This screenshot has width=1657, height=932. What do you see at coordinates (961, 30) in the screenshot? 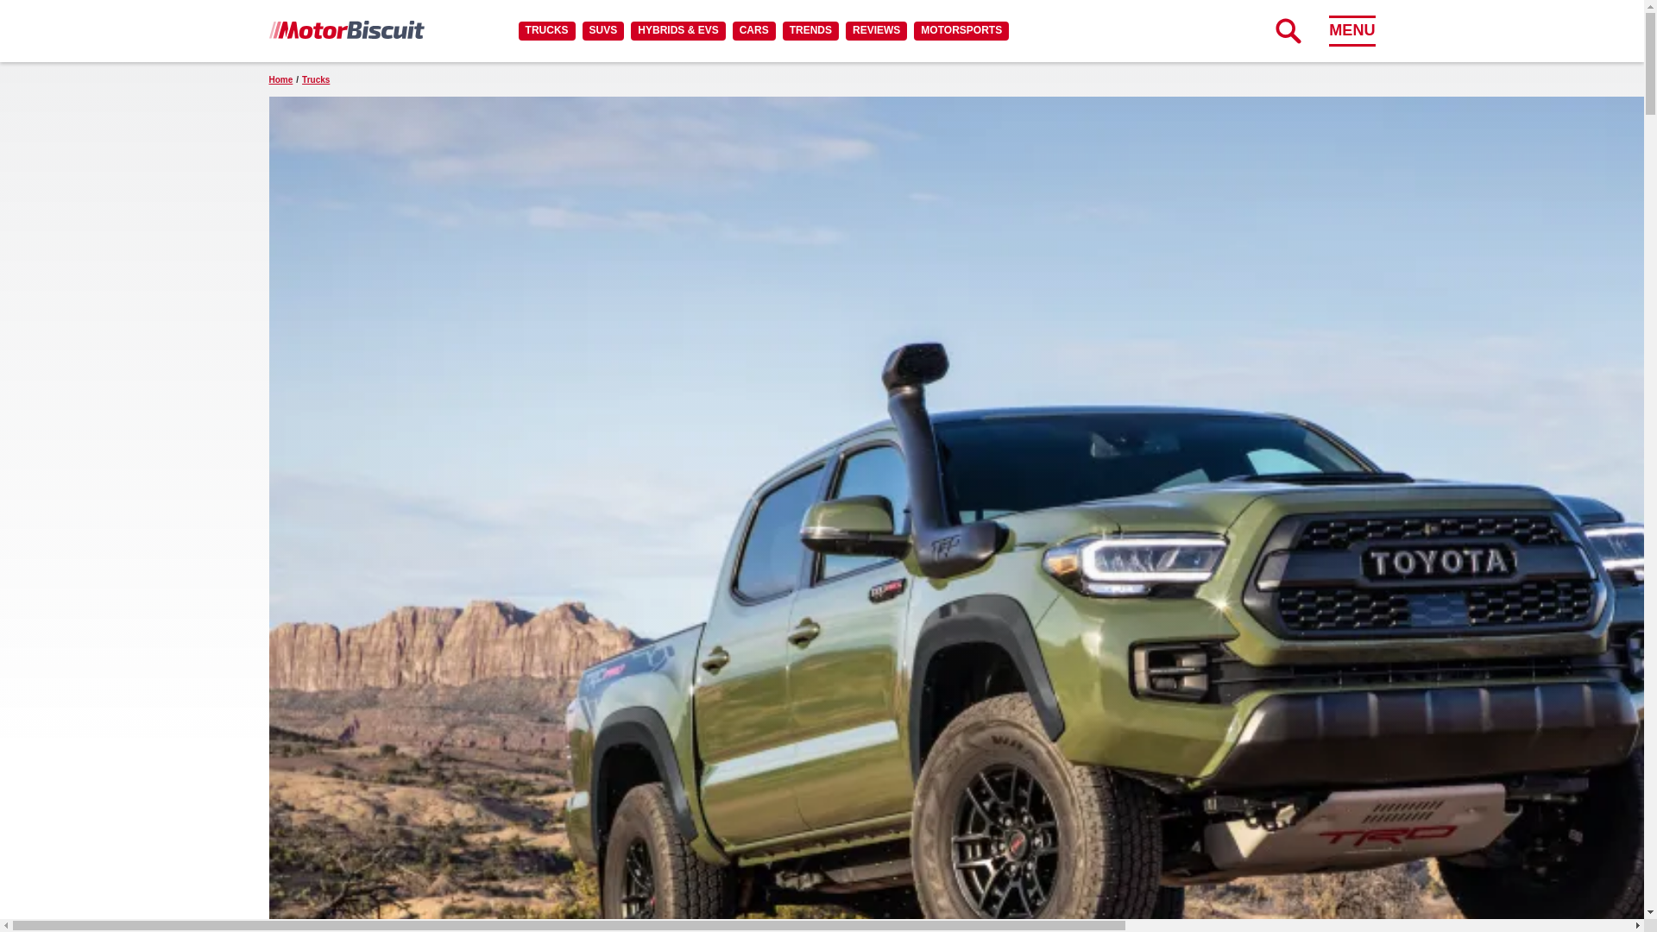
I see `MOTORSPORTS` at bounding box center [961, 30].